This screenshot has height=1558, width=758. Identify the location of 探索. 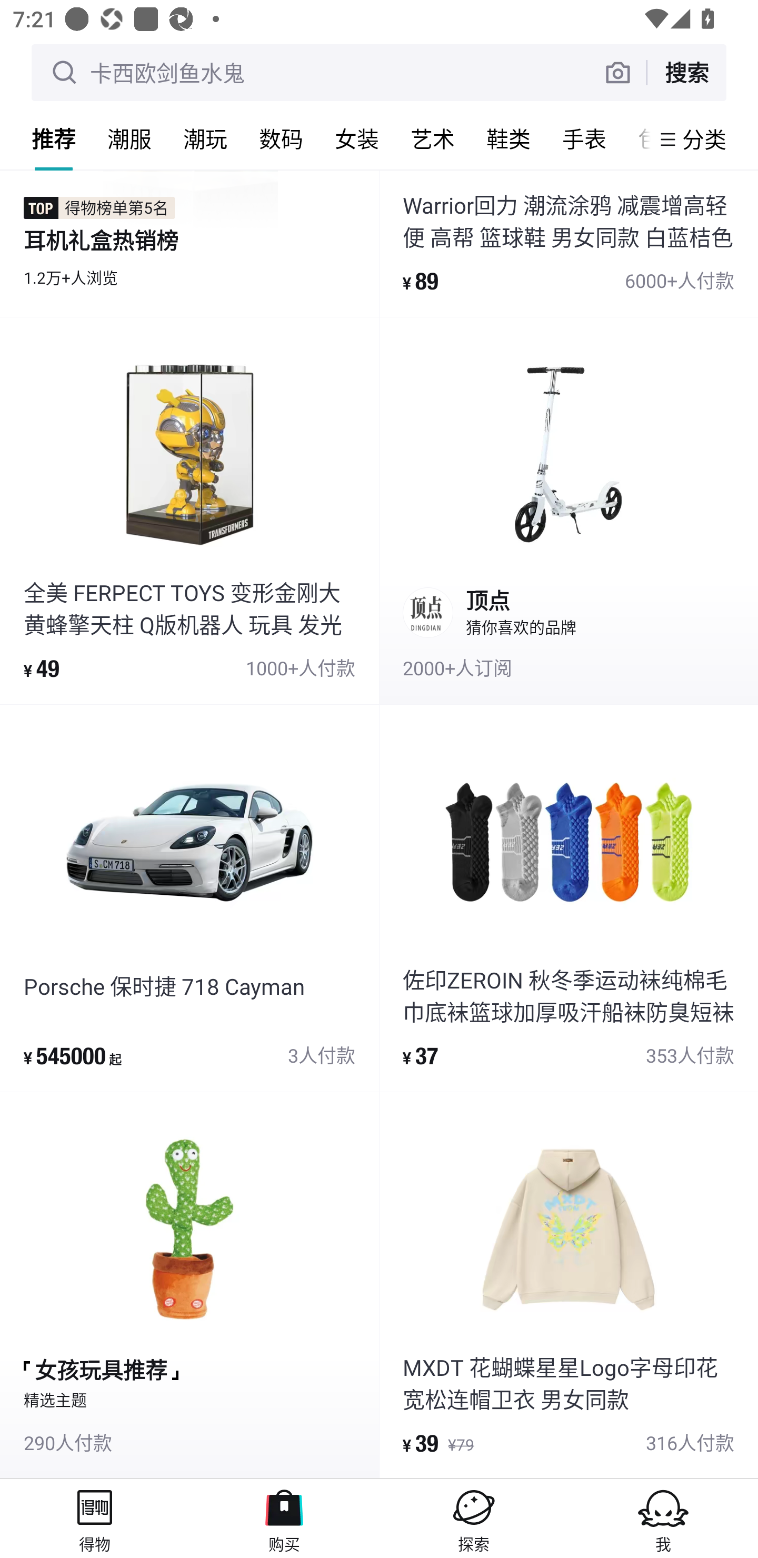
(474, 1518).